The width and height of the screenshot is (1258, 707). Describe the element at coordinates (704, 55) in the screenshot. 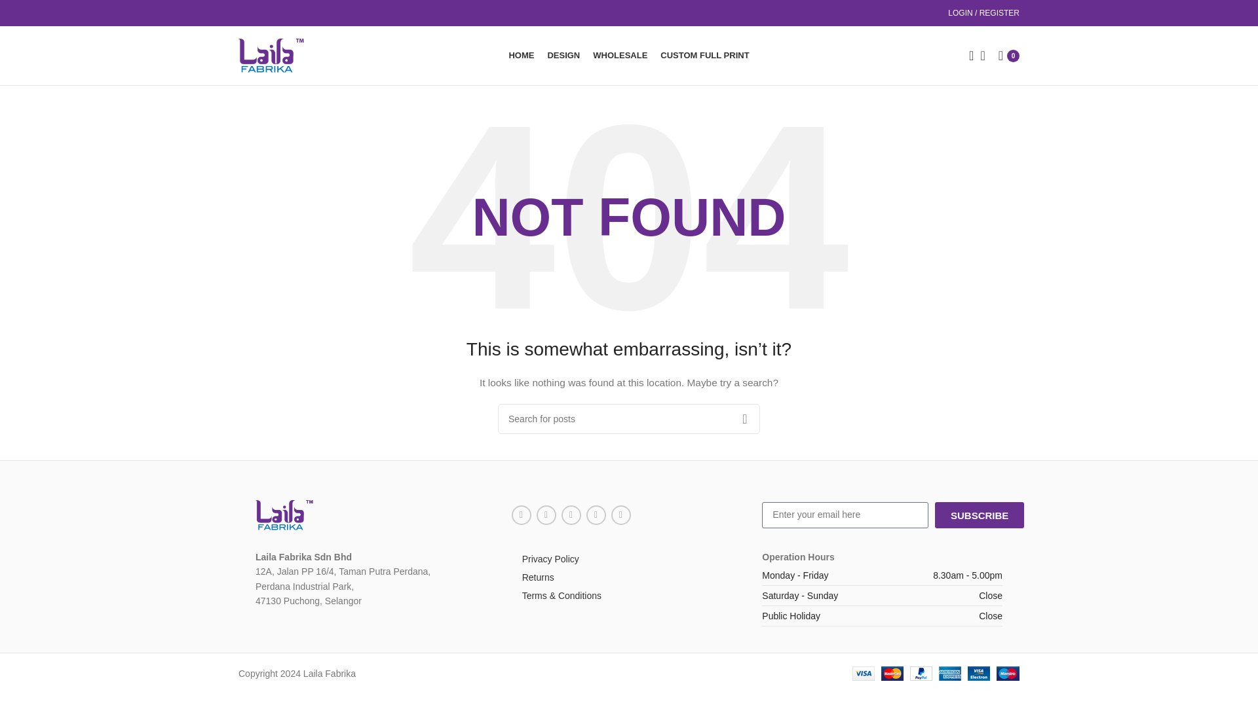

I see `CUSTOM FULL PRINT` at that location.